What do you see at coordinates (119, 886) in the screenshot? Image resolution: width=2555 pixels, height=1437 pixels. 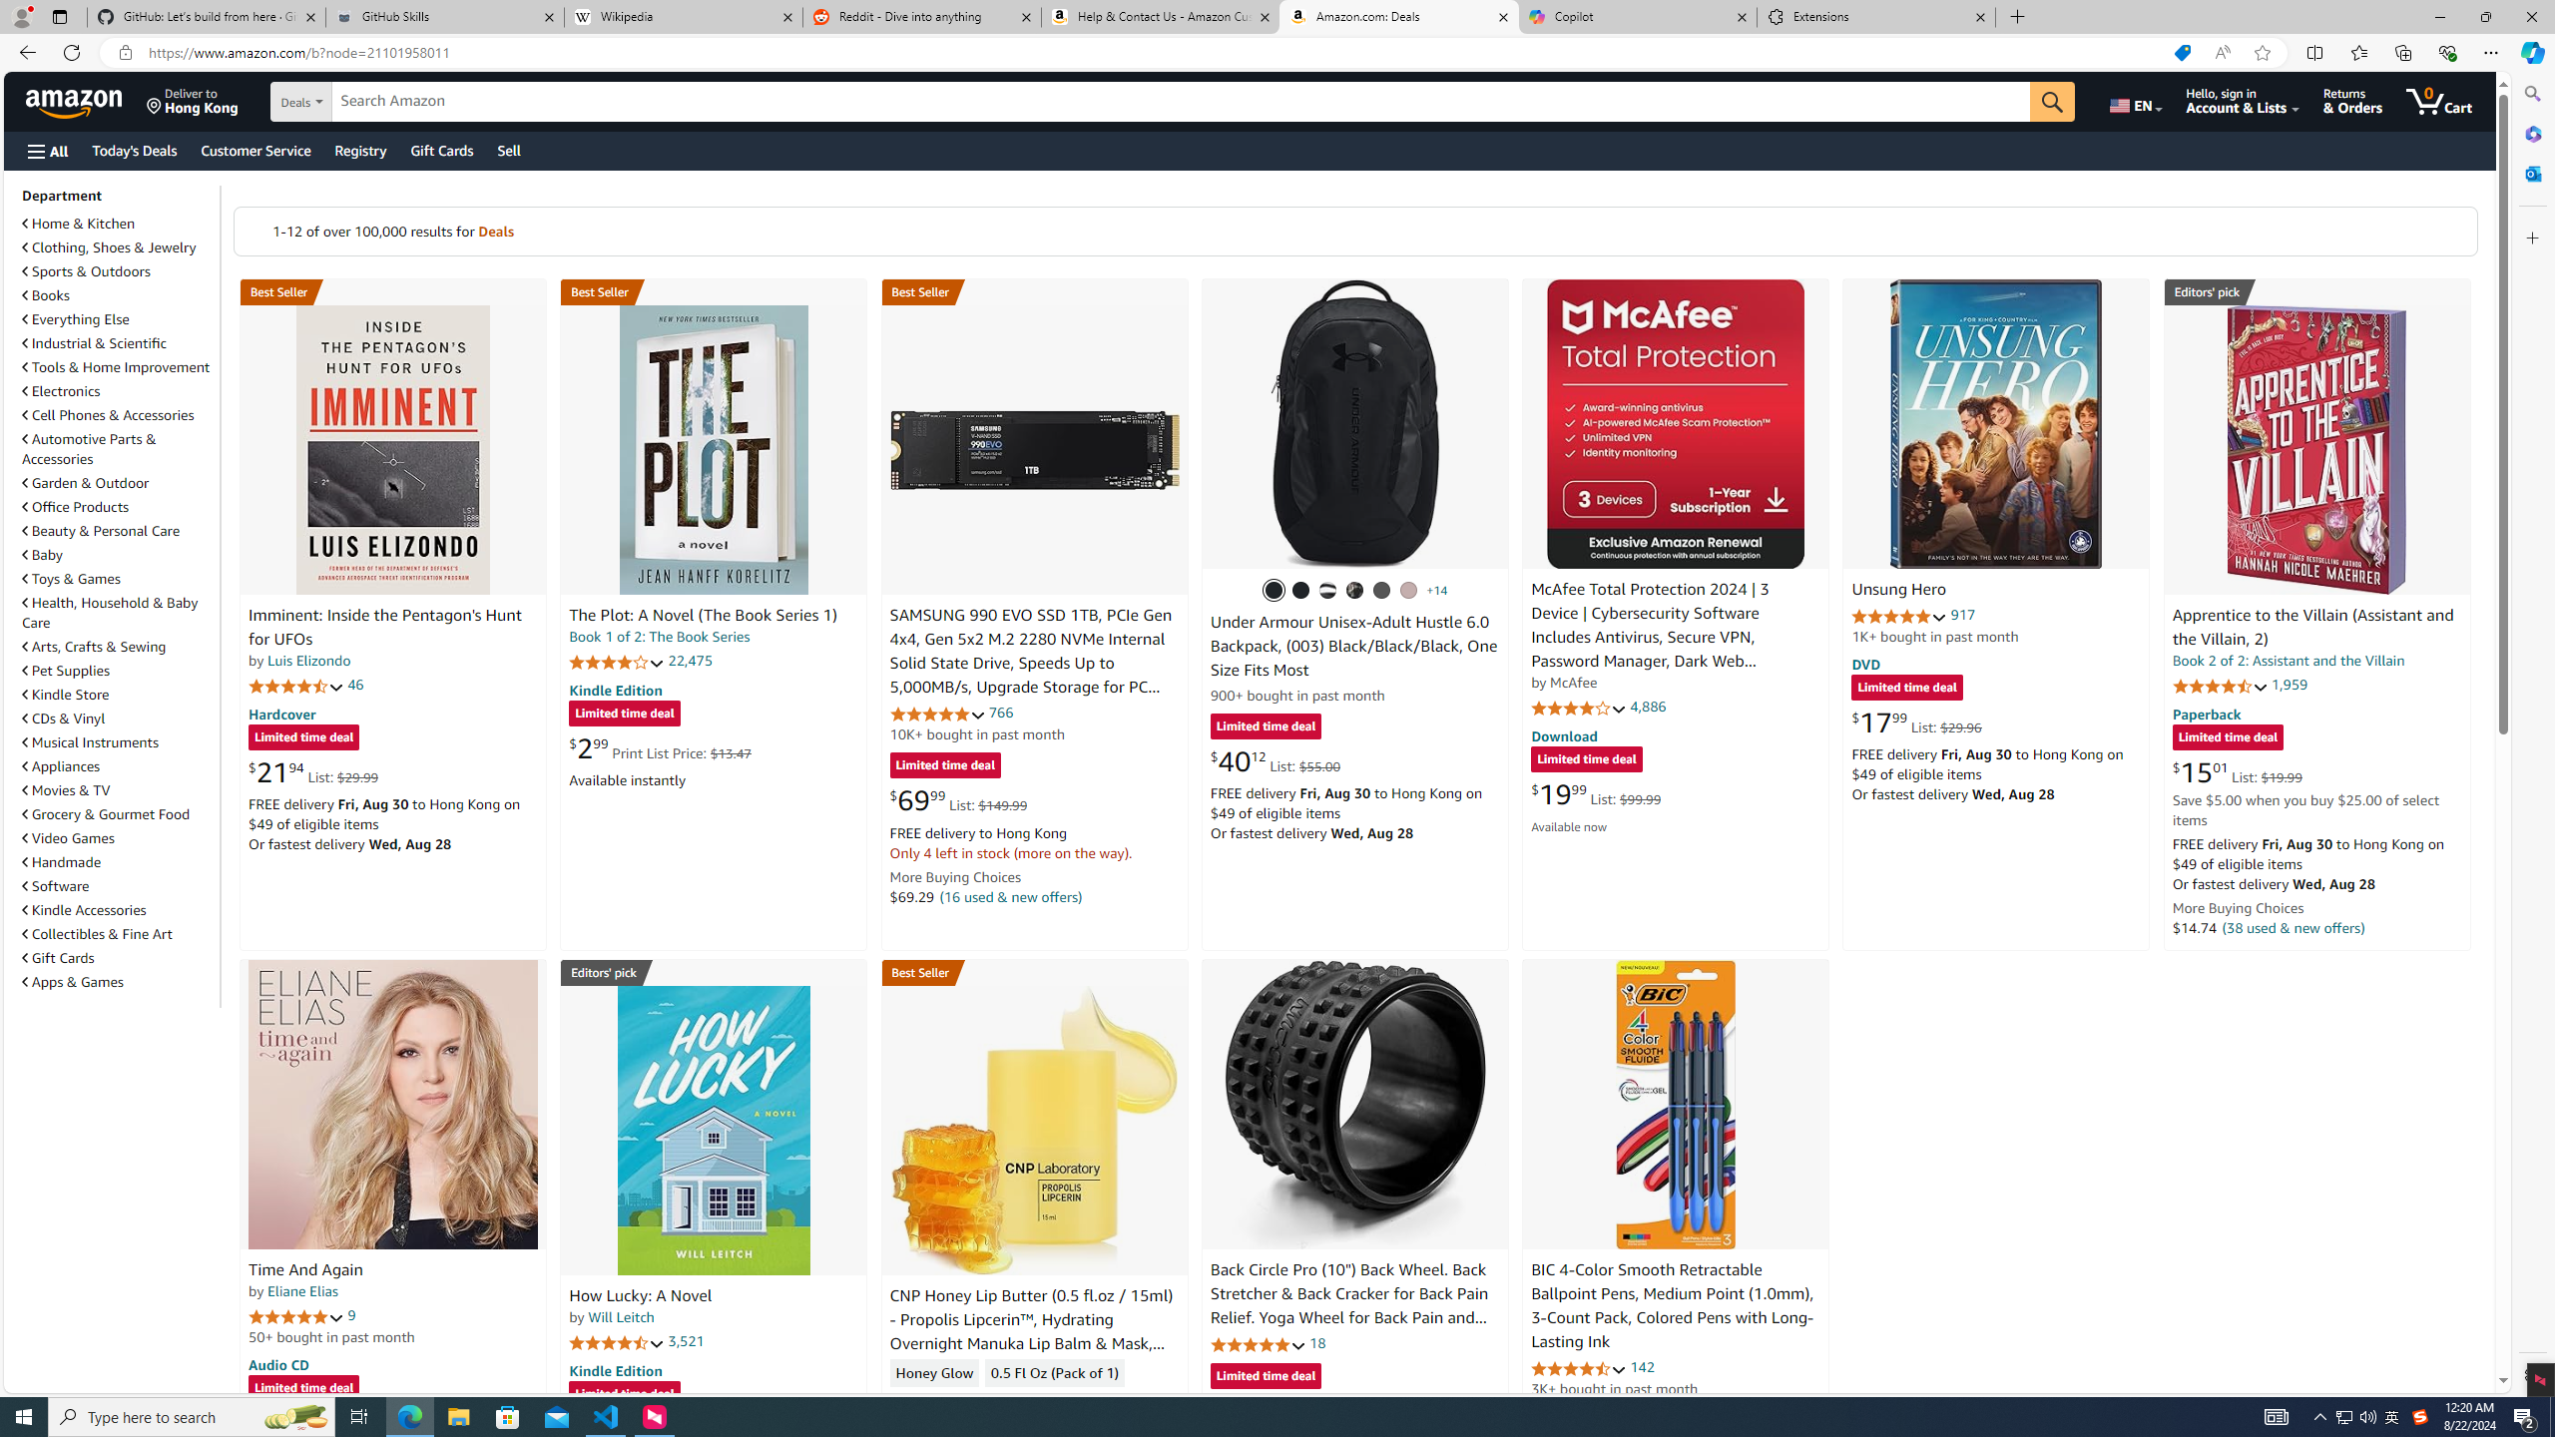 I see `Software` at bounding box center [119, 886].